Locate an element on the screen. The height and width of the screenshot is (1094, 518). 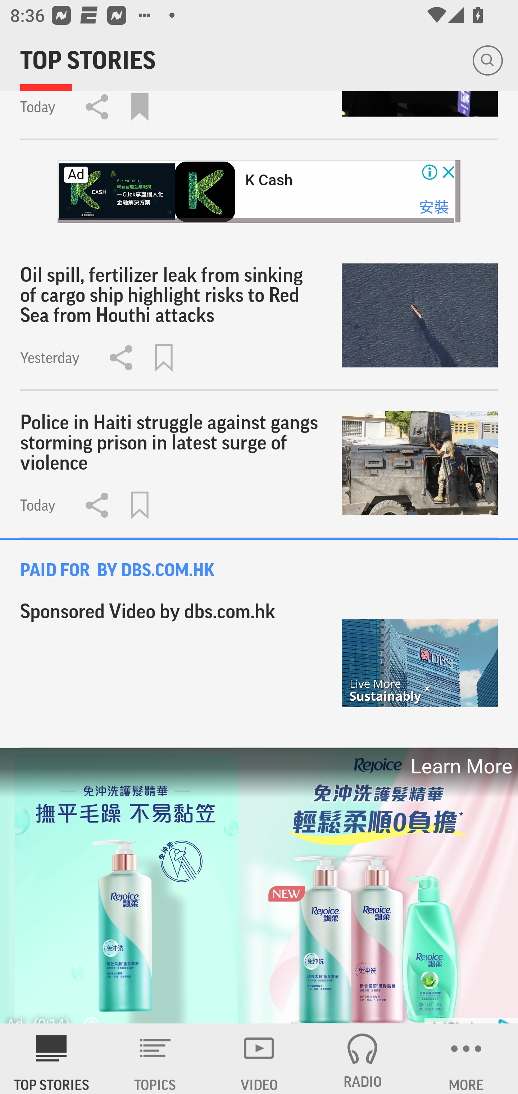
K Cash is located at coordinates (268, 180).